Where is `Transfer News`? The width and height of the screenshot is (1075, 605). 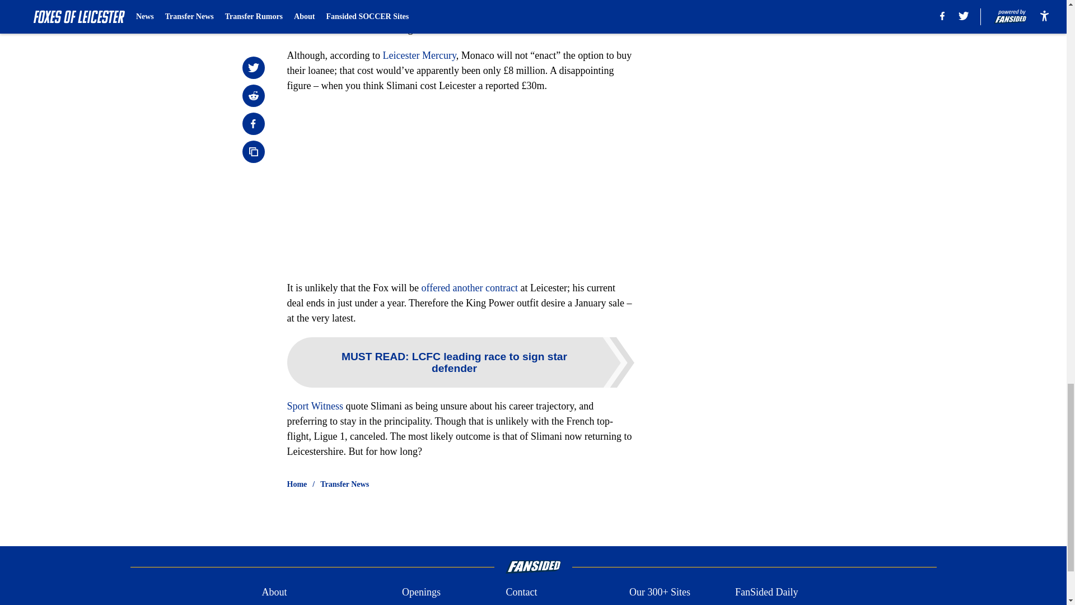 Transfer News is located at coordinates (344, 484).